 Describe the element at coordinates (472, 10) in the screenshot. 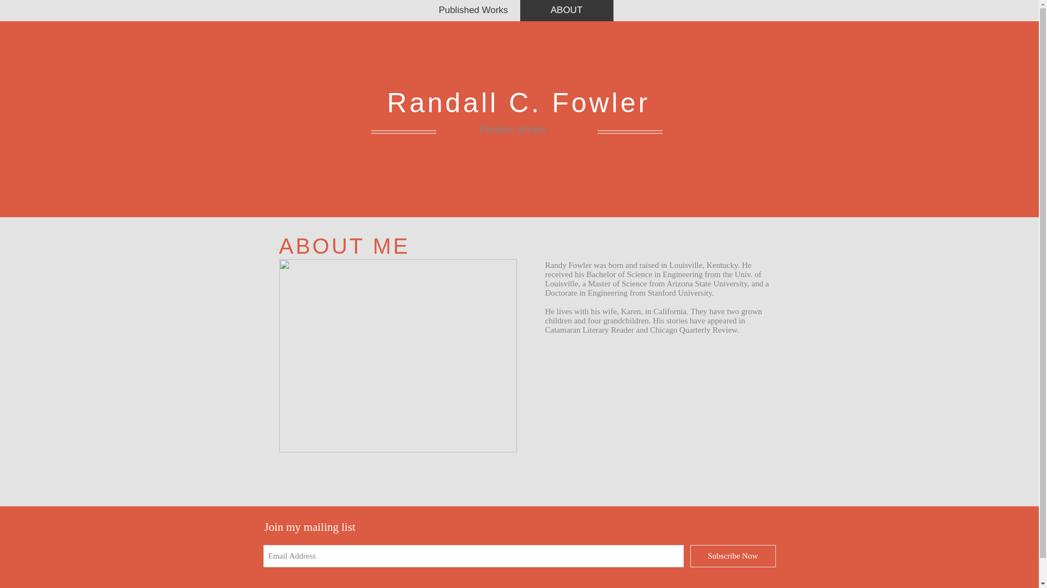

I see `Published Works` at that location.